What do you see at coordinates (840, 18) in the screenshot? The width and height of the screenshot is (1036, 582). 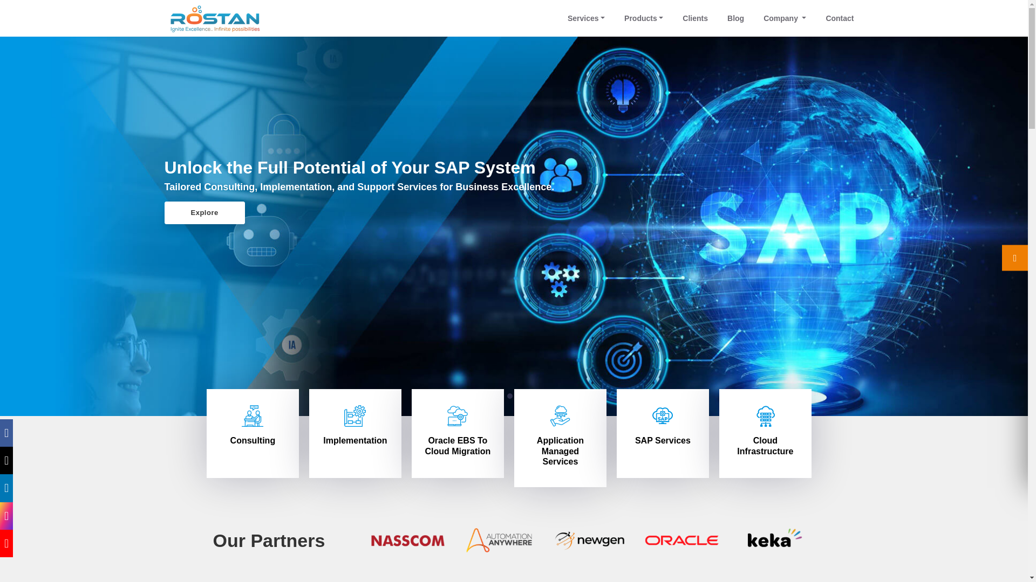 I see `Contact` at bounding box center [840, 18].